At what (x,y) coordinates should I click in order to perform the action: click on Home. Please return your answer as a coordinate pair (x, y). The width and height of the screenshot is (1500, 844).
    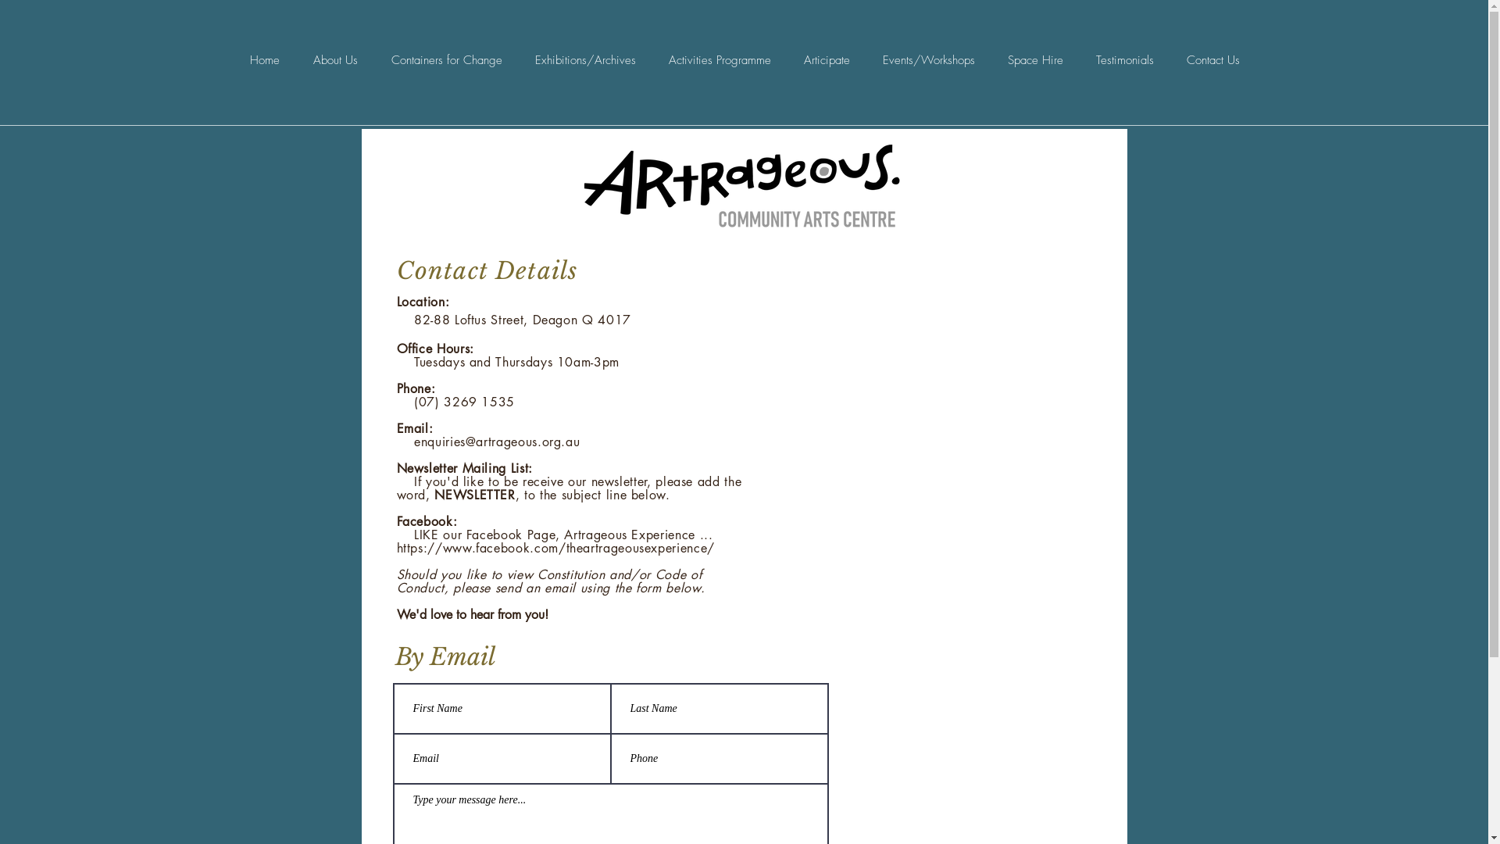
    Looking at the image, I should click on (264, 61).